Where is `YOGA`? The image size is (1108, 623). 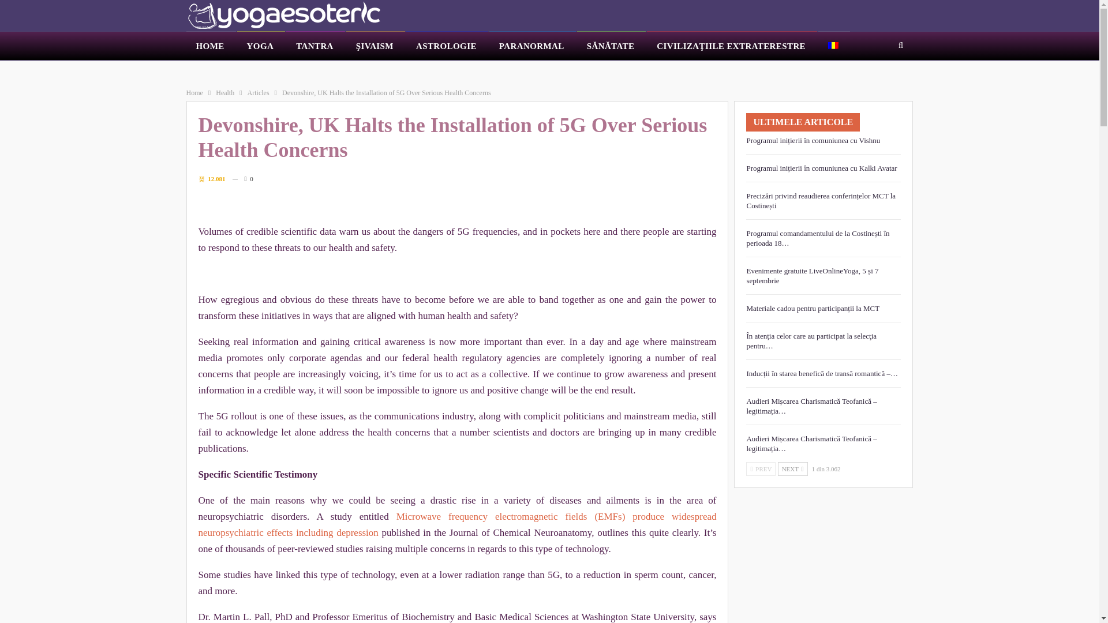
YOGA is located at coordinates (261, 46).